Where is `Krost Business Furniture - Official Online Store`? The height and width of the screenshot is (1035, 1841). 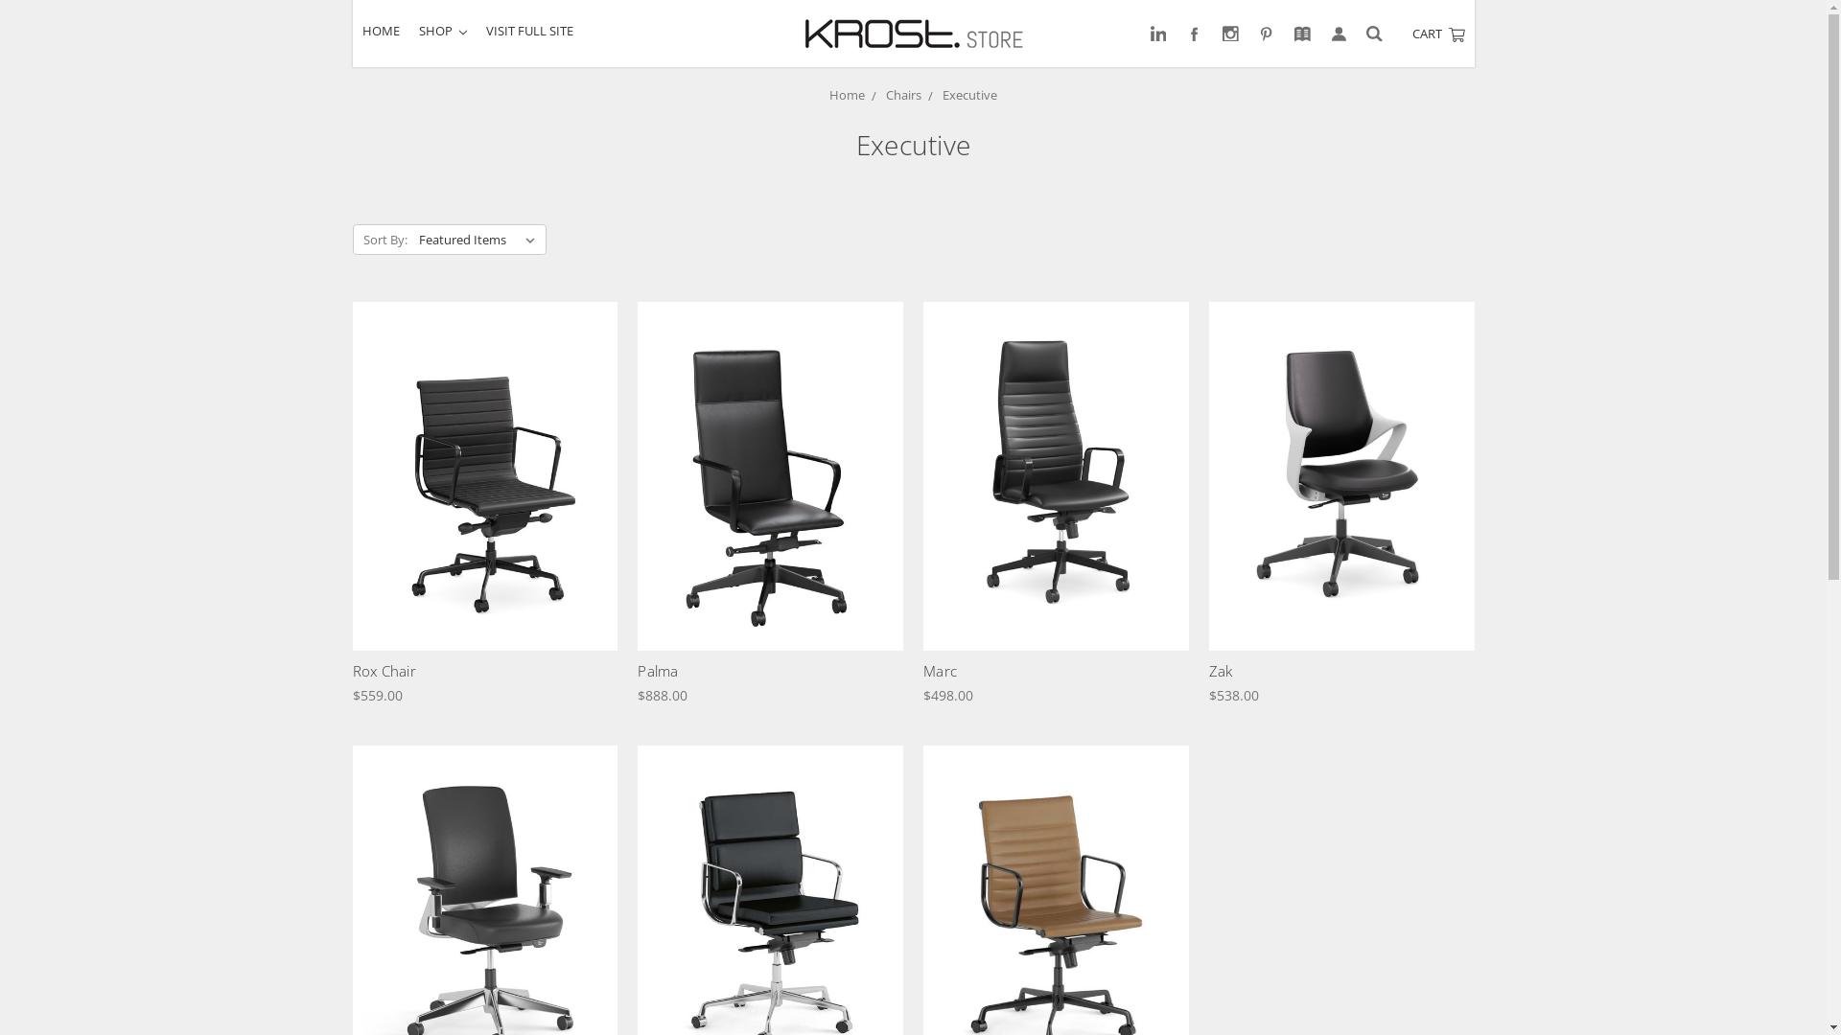 Krost Business Furniture - Official Online Store is located at coordinates (914, 33).